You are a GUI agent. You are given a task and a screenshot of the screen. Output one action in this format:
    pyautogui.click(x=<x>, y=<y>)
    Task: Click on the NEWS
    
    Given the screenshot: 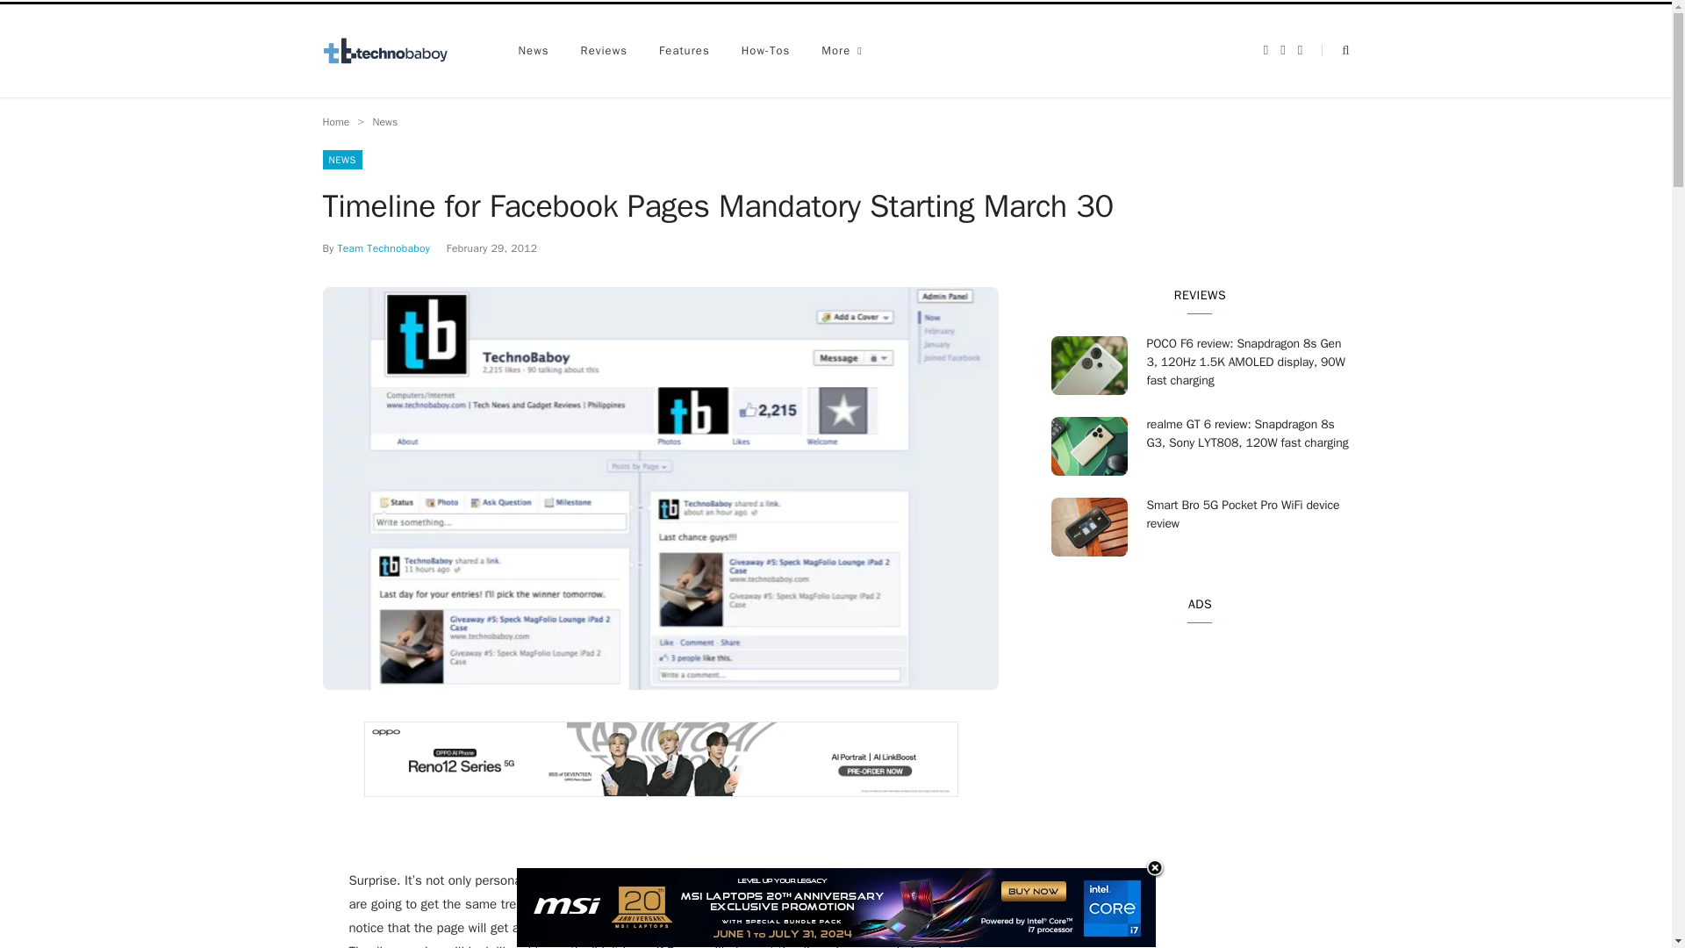 What is the action you would take?
    pyautogui.click(x=342, y=160)
    